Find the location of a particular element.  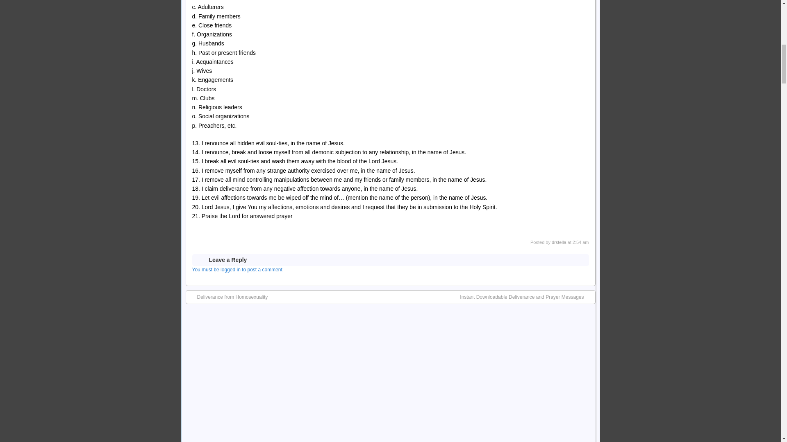

You must be logged in to post a comment. is located at coordinates (238, 270).